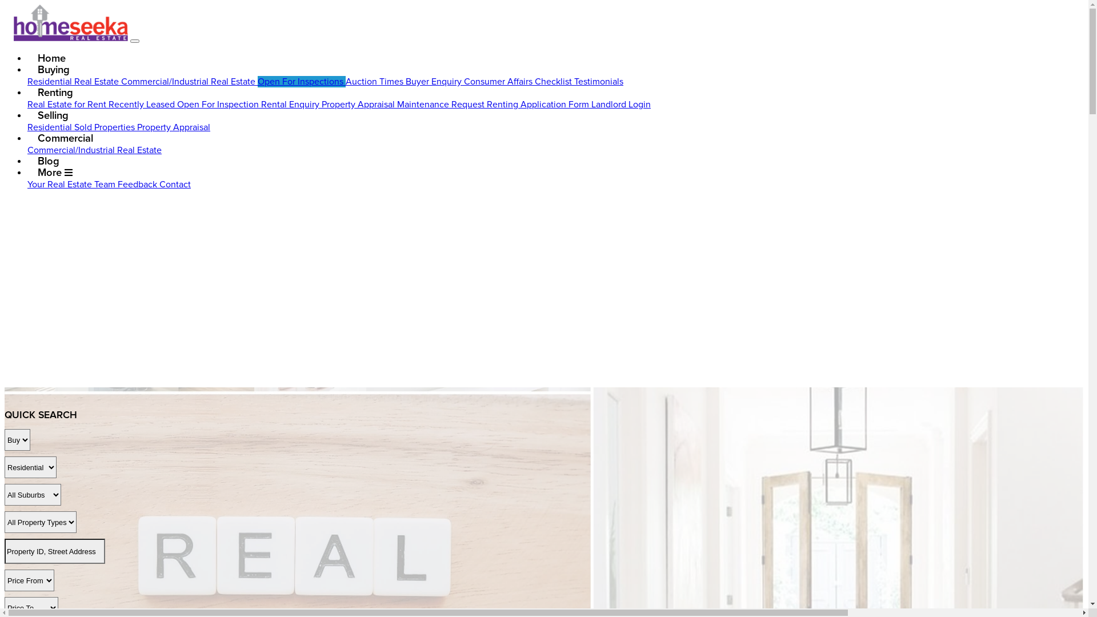  Describe the element at coordinates (359, 105) in the screenshot. I see `Property Appraisal` at that location.